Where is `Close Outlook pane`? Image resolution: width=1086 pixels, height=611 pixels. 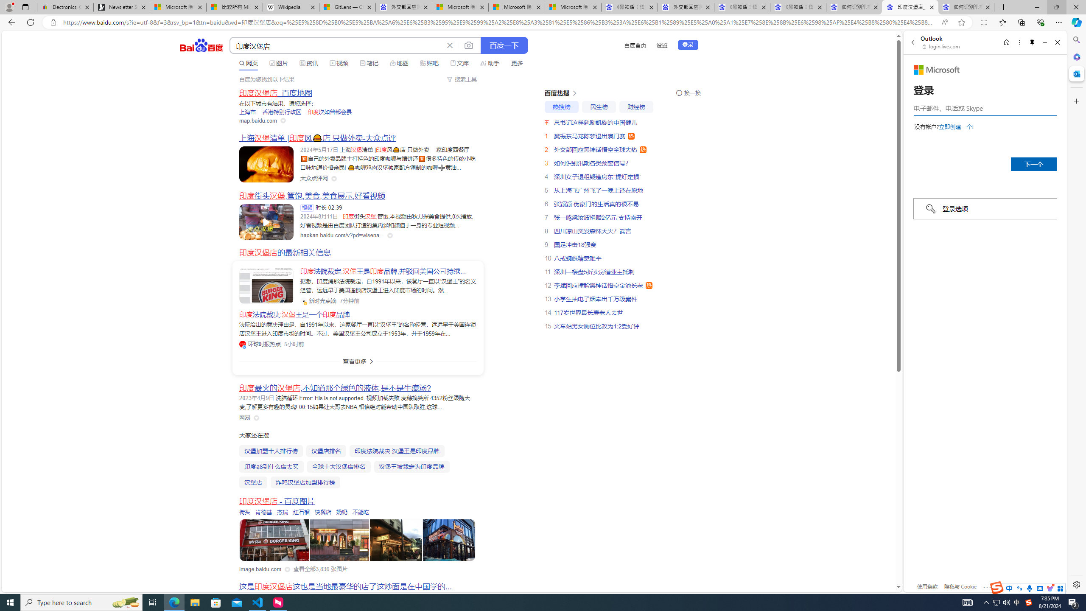 Close Outlook pane is located at coordinates (1076, 73).